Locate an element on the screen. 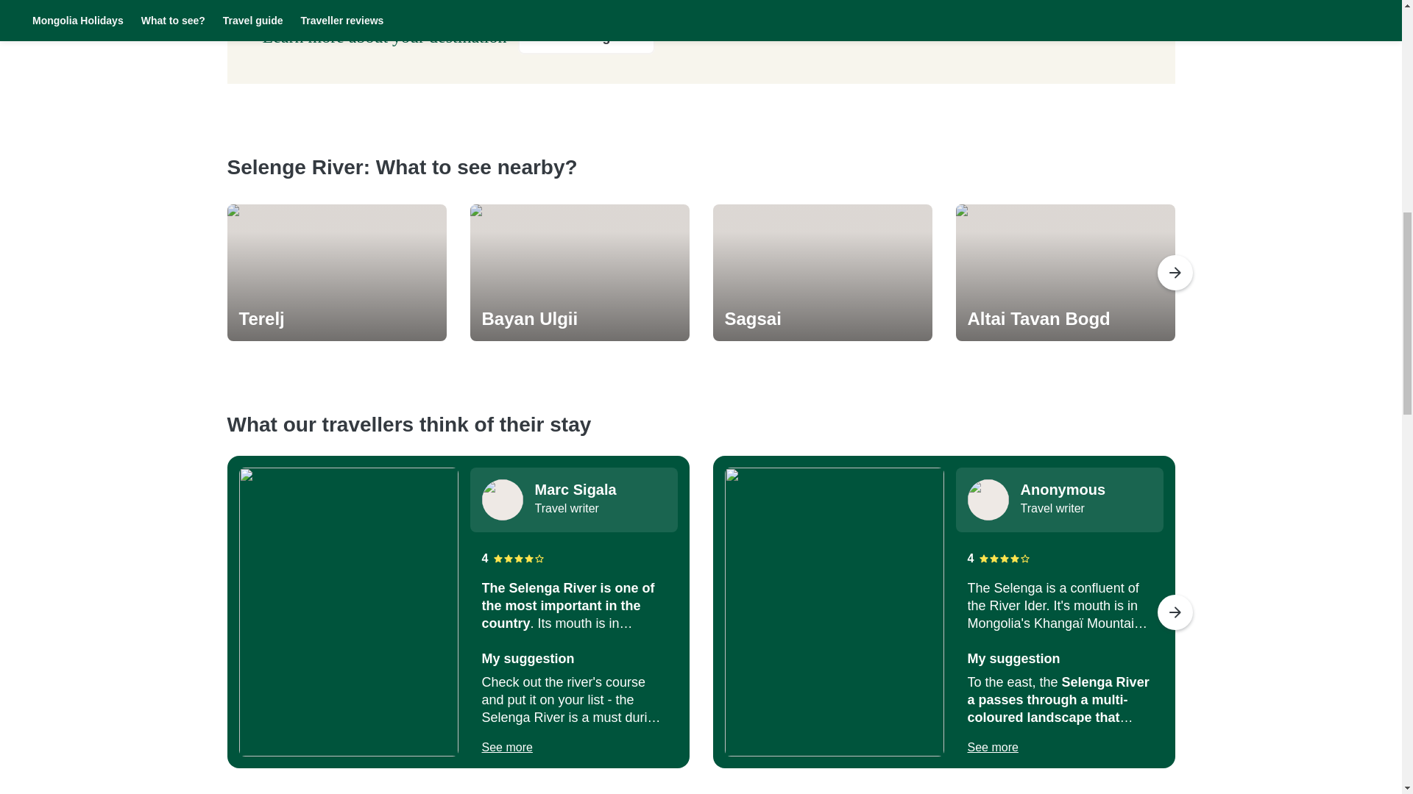 The height and width of the screenshot is (794, 1413). See more is located at coordinates (506, 748).